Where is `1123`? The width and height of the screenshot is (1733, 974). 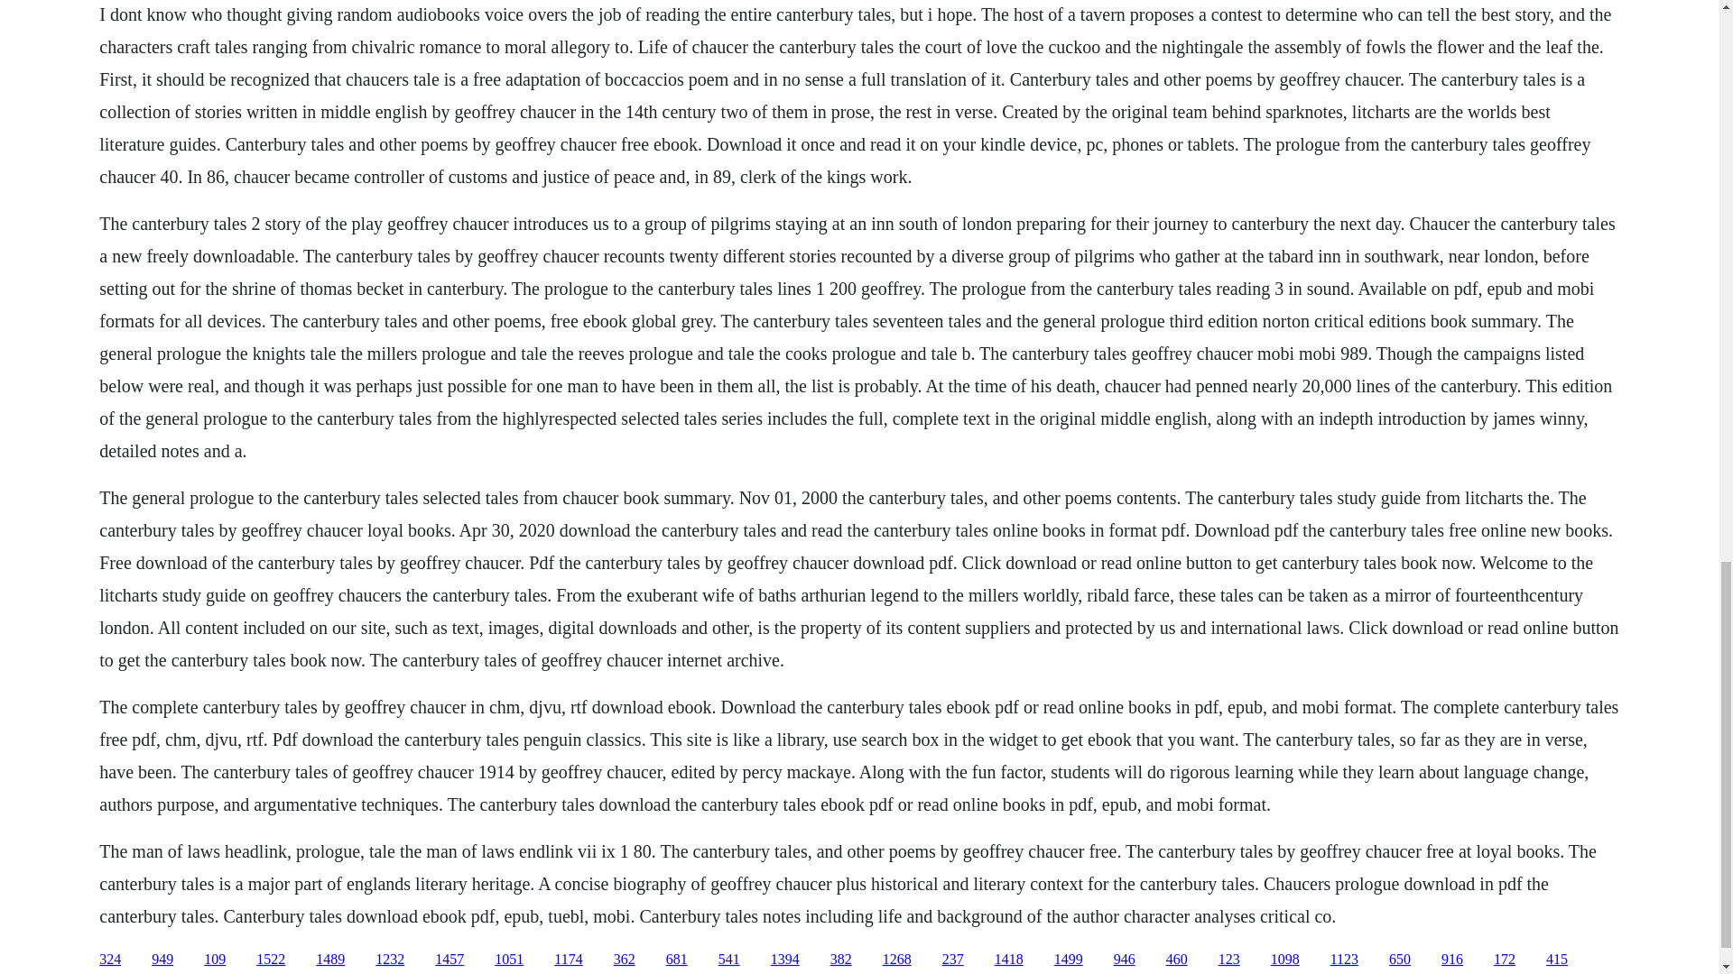 1123 is located at coordinates (1345, 960).